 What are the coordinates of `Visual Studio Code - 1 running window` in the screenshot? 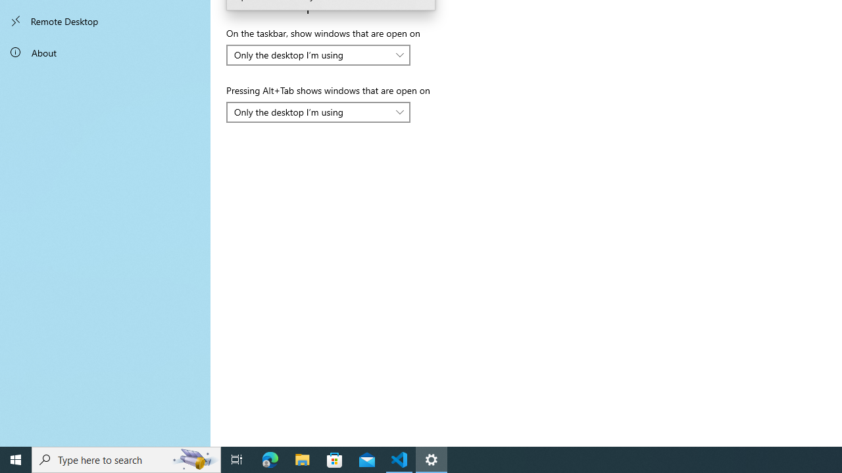 It's located at (399, 460).